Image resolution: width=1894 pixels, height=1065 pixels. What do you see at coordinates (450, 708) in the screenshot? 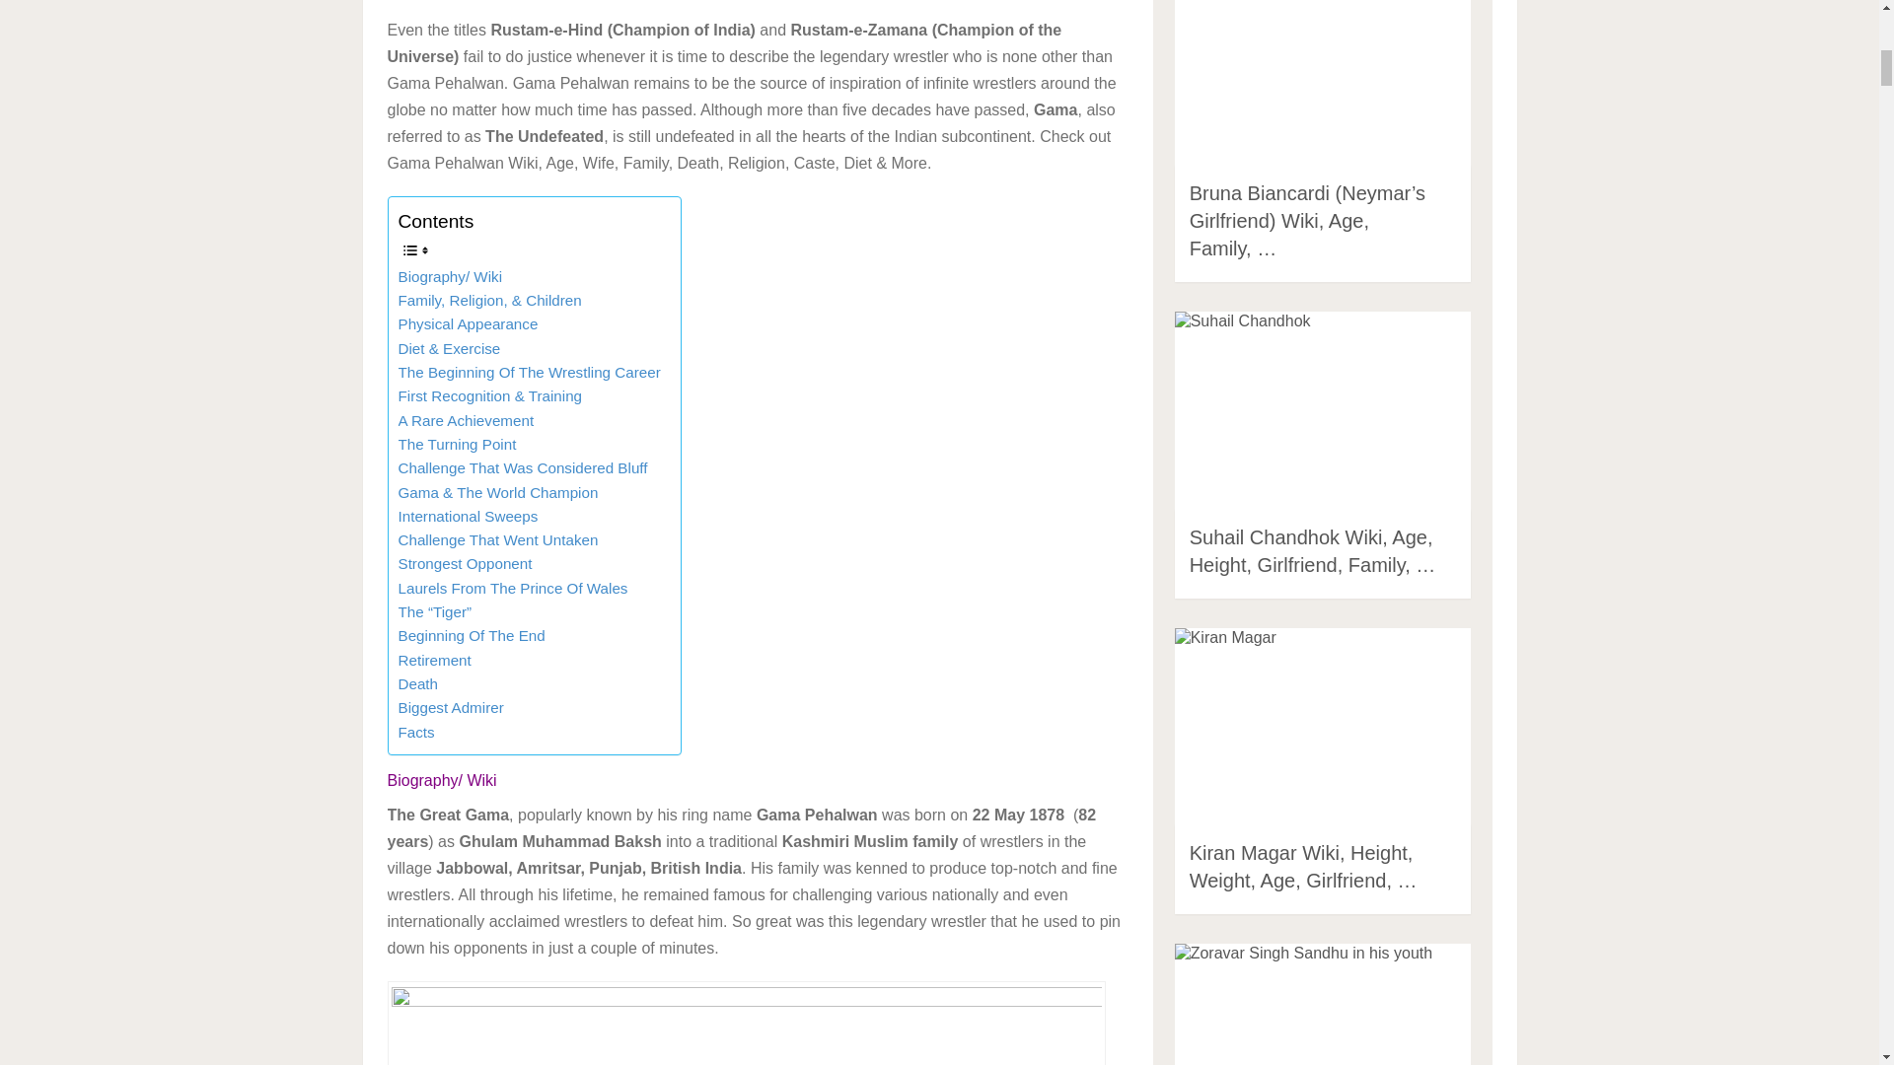
I see `Biggest Admirer` at bounding box center [450, 708].